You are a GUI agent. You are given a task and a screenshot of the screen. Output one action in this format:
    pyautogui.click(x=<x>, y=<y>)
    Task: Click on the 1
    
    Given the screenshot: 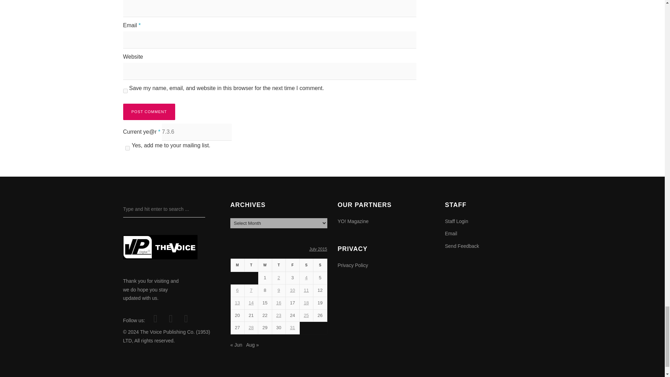 What is the action you would take?
    pyautogui.click(x=127, y=148)
    